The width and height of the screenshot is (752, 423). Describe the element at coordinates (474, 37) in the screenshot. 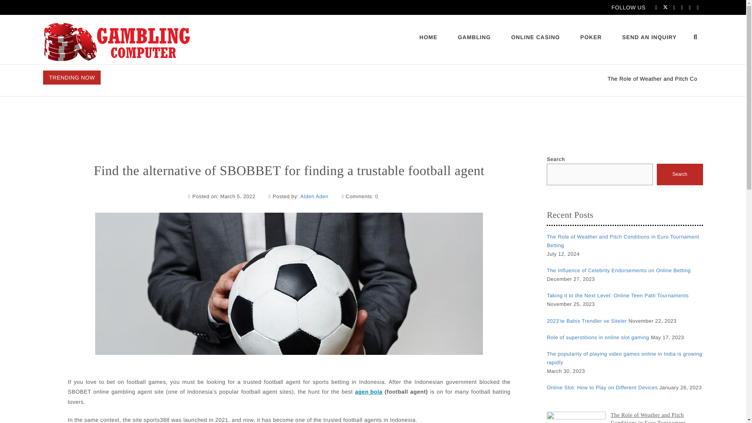

I see `GAMBLING` at that location.